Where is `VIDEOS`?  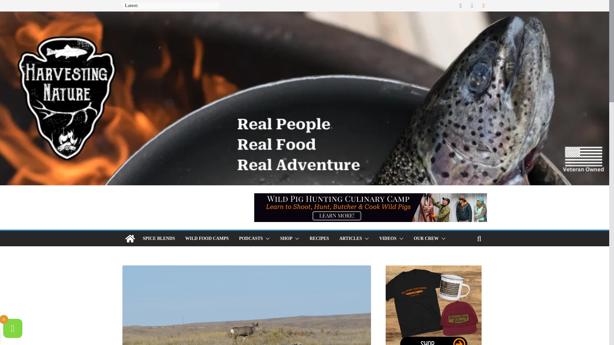 VIDEOS is located at coordinates (388, 239).